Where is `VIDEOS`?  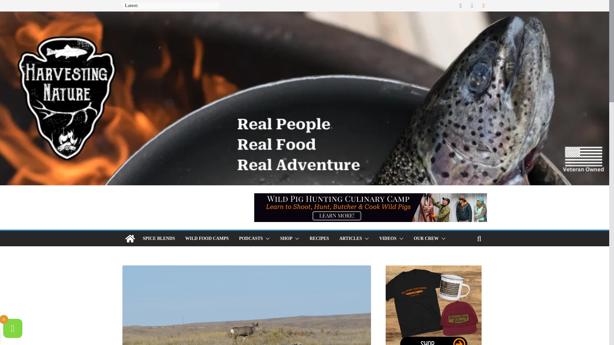 VIDEOS is located at coordinates (388, 239).